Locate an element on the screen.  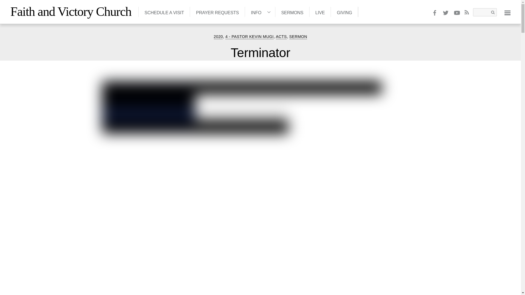
Search is located at coordinates (485, 12).